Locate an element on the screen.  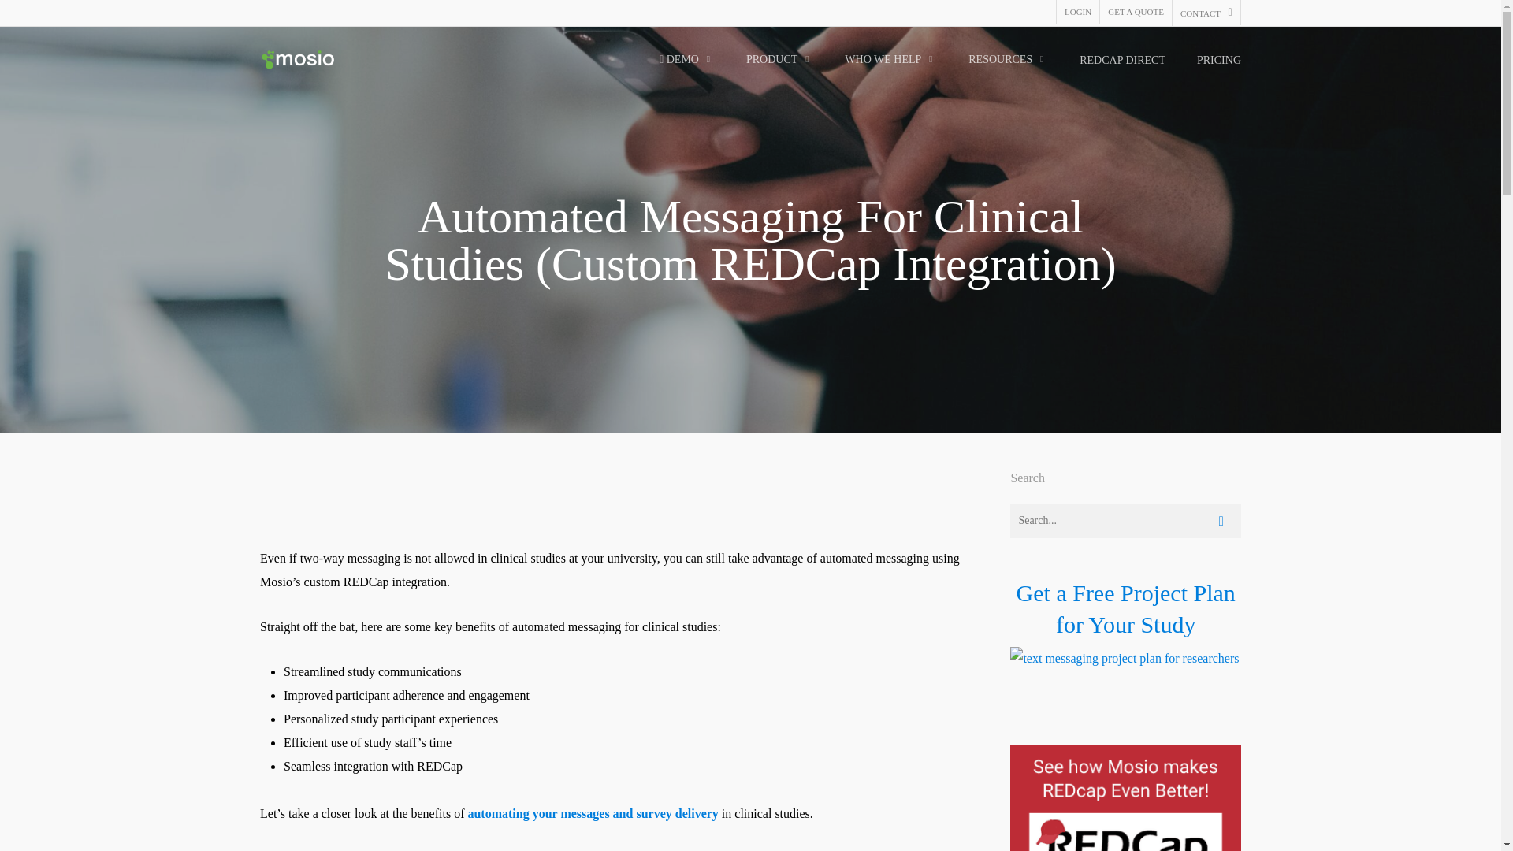
RESOURCES is located at coordinates (1008, 60).